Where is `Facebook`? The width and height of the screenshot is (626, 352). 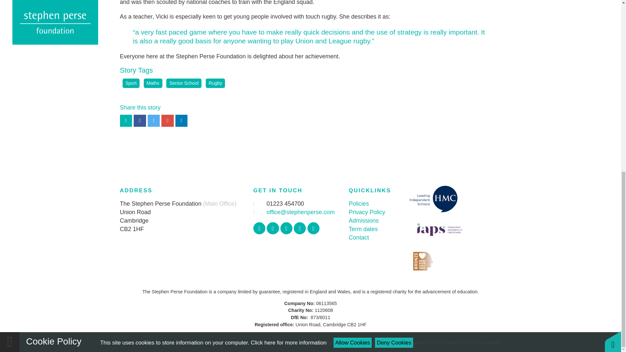 Facebook is located at coordinates (260, 228).